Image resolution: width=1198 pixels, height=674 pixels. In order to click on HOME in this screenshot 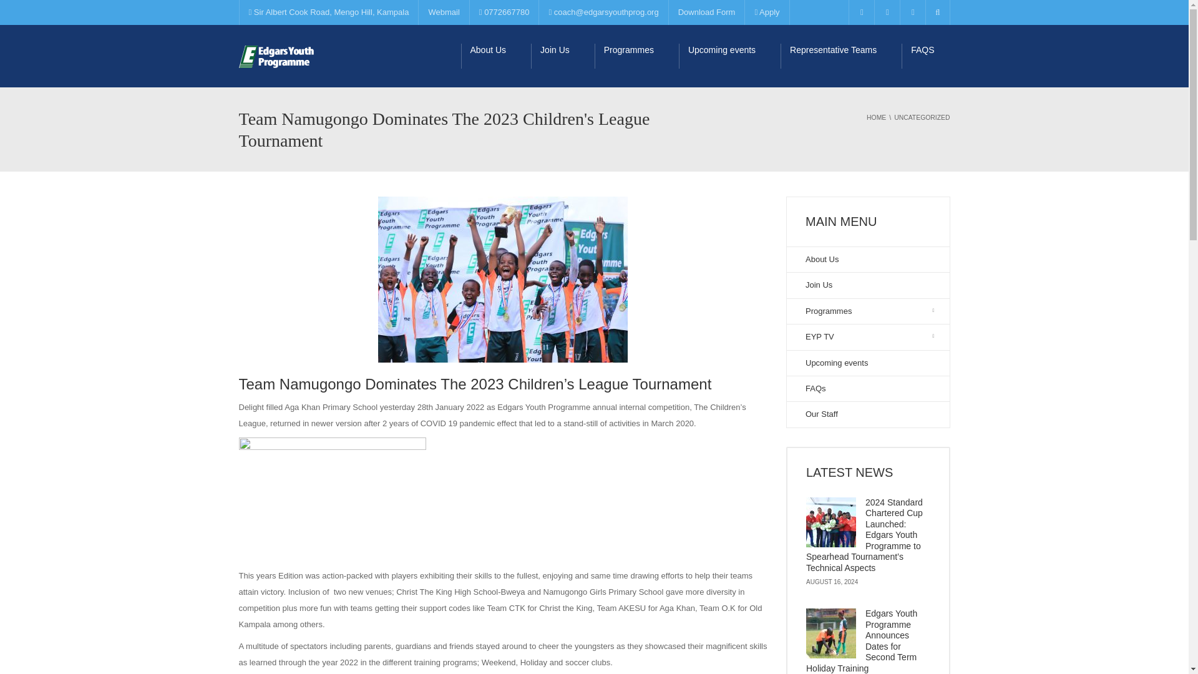, I will do `click(876, 117)`.